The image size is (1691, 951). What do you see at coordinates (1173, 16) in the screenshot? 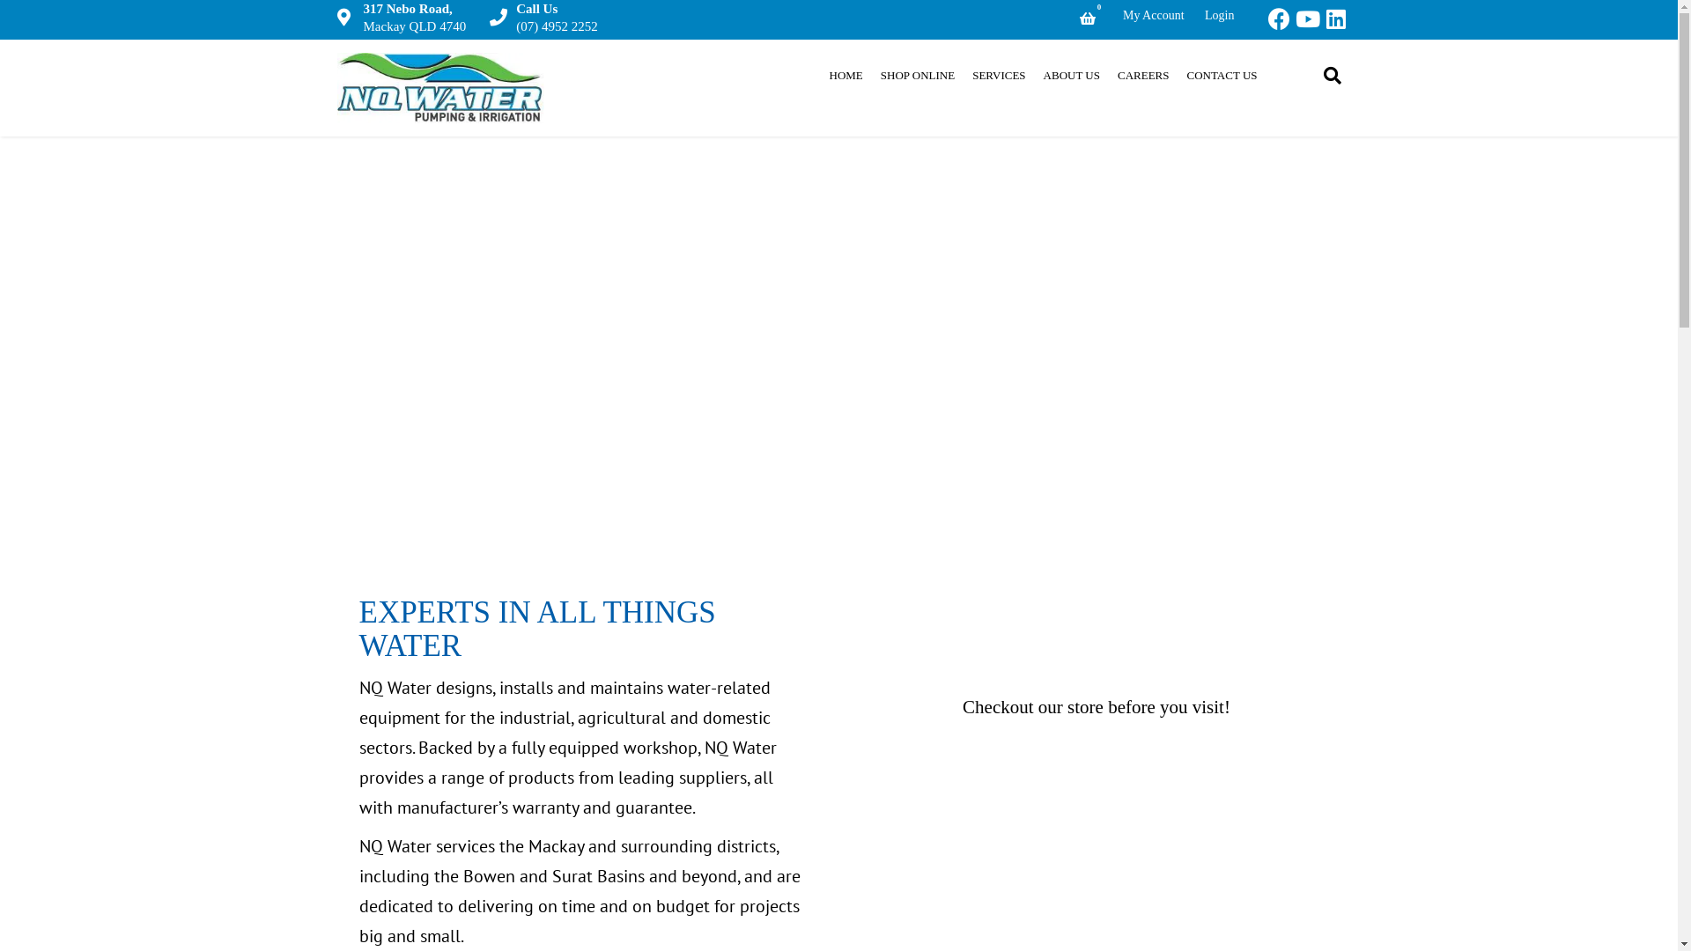
I see `My Account` at bounding box center [1173, 16].